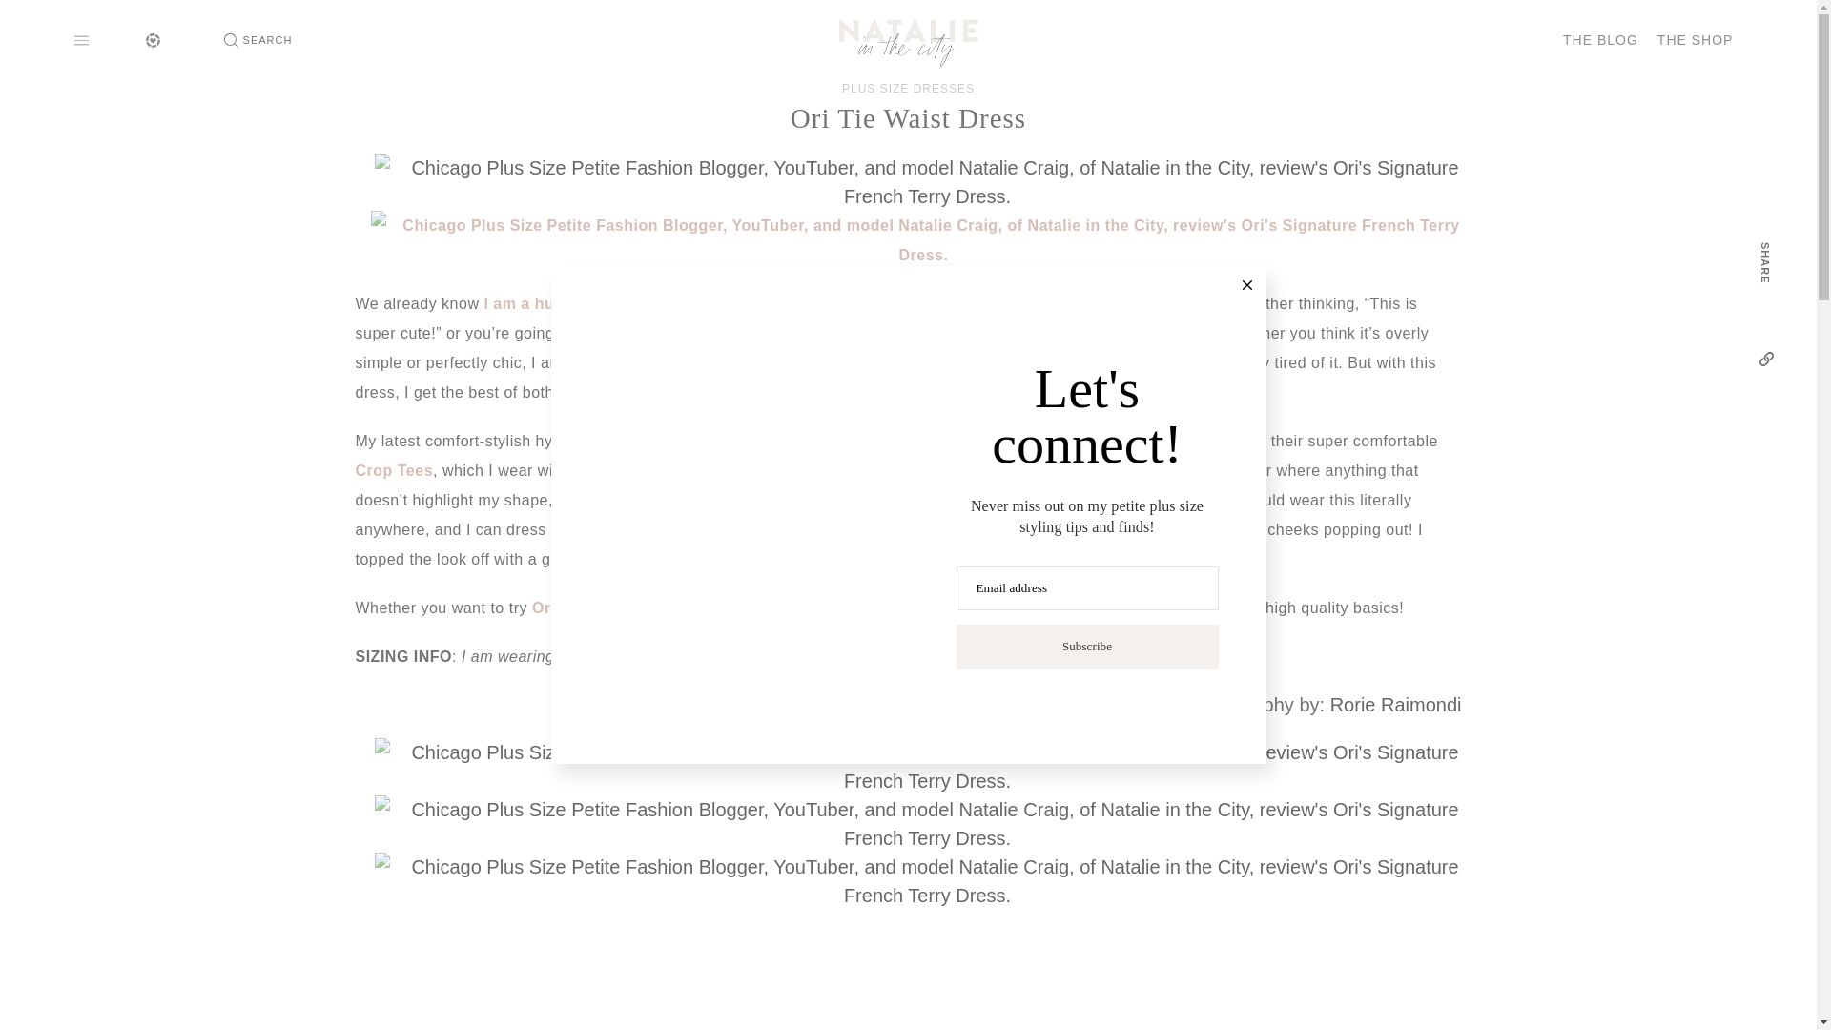 The image size is (1831, 1030). What do you see at coordinates (908, 88) in the screenshot?
I see `PLUS SIZE DRESSES` at bounding box center [908, 88].